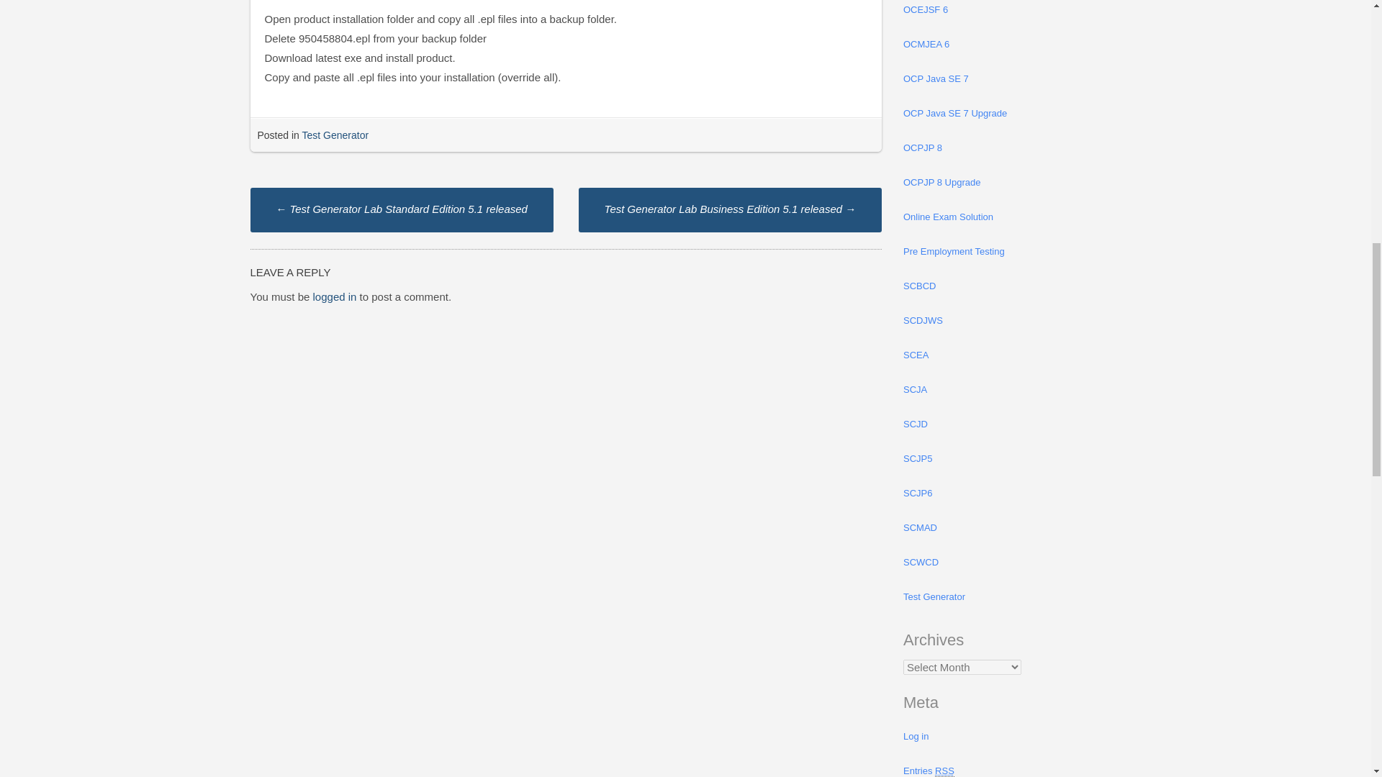 The width and height of the screenshot is (1382, 777). Describe the element at coordinates (1002, 45) in the screenshot. I see `Oracle Certified Master Java EE 6 Enterprise Architect` at that location.